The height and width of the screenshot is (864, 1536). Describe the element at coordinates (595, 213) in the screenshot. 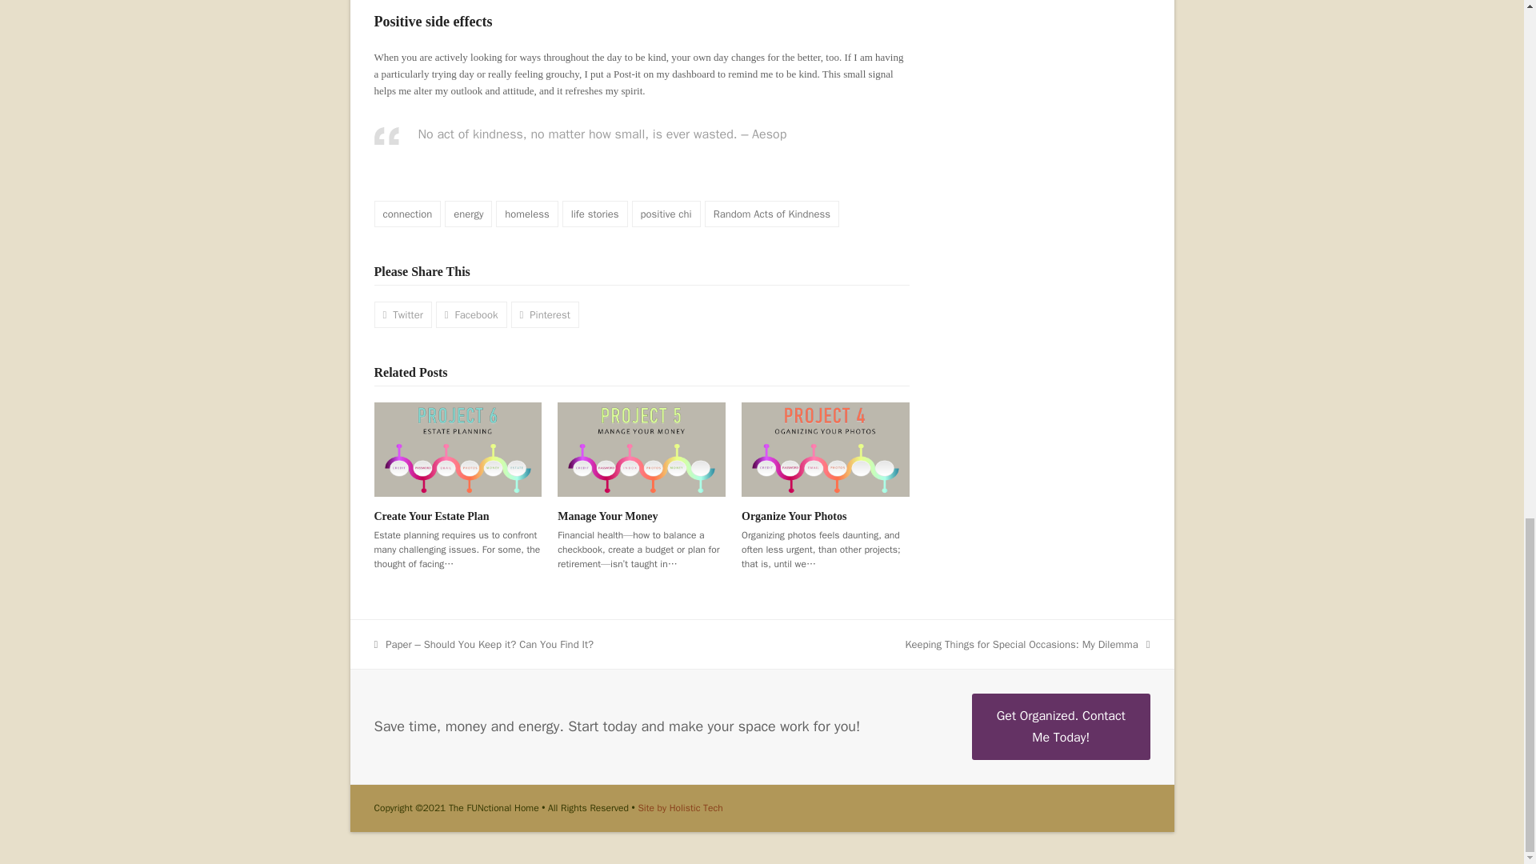

I see `life stories` at that location.